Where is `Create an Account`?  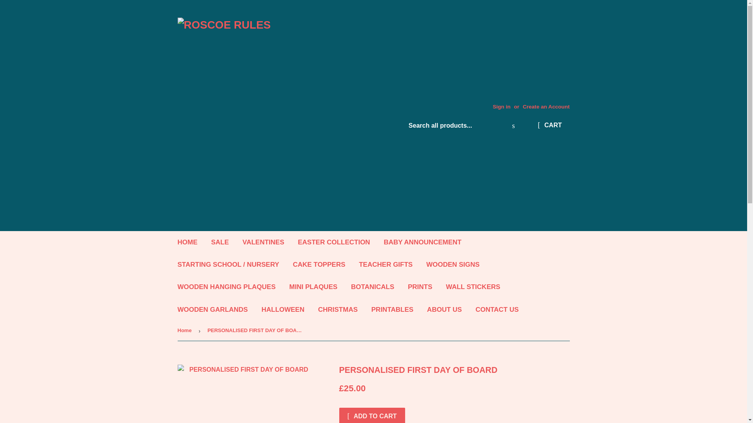
Create an Account is located at coordinates (546, 107).